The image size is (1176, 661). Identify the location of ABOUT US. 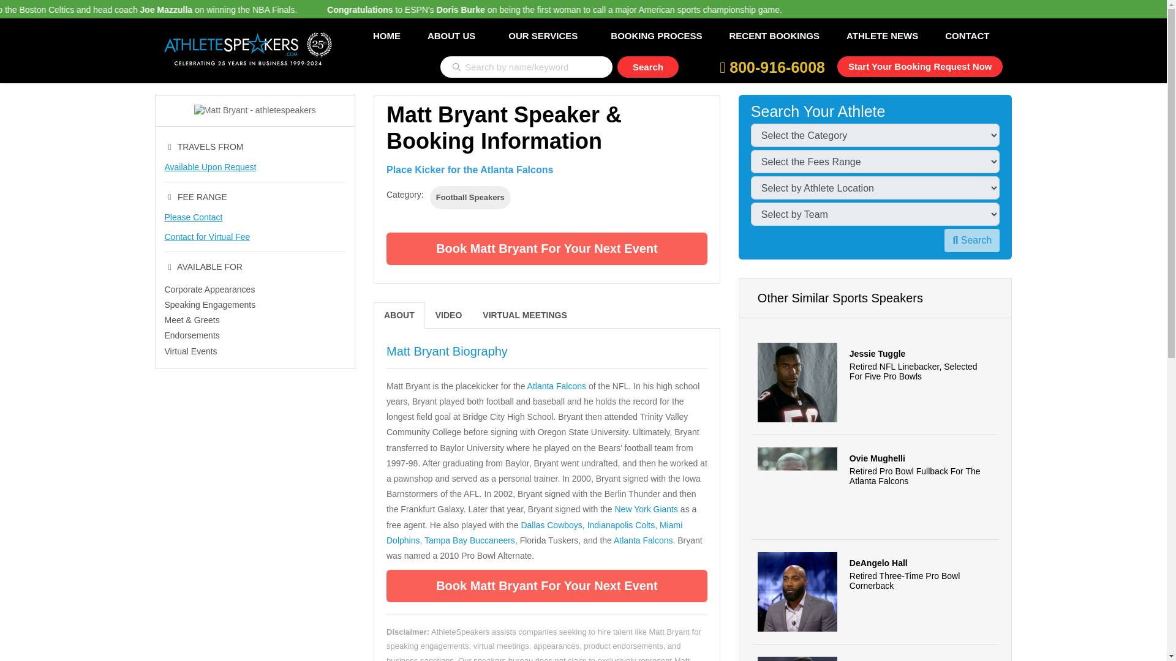
(451, 35).